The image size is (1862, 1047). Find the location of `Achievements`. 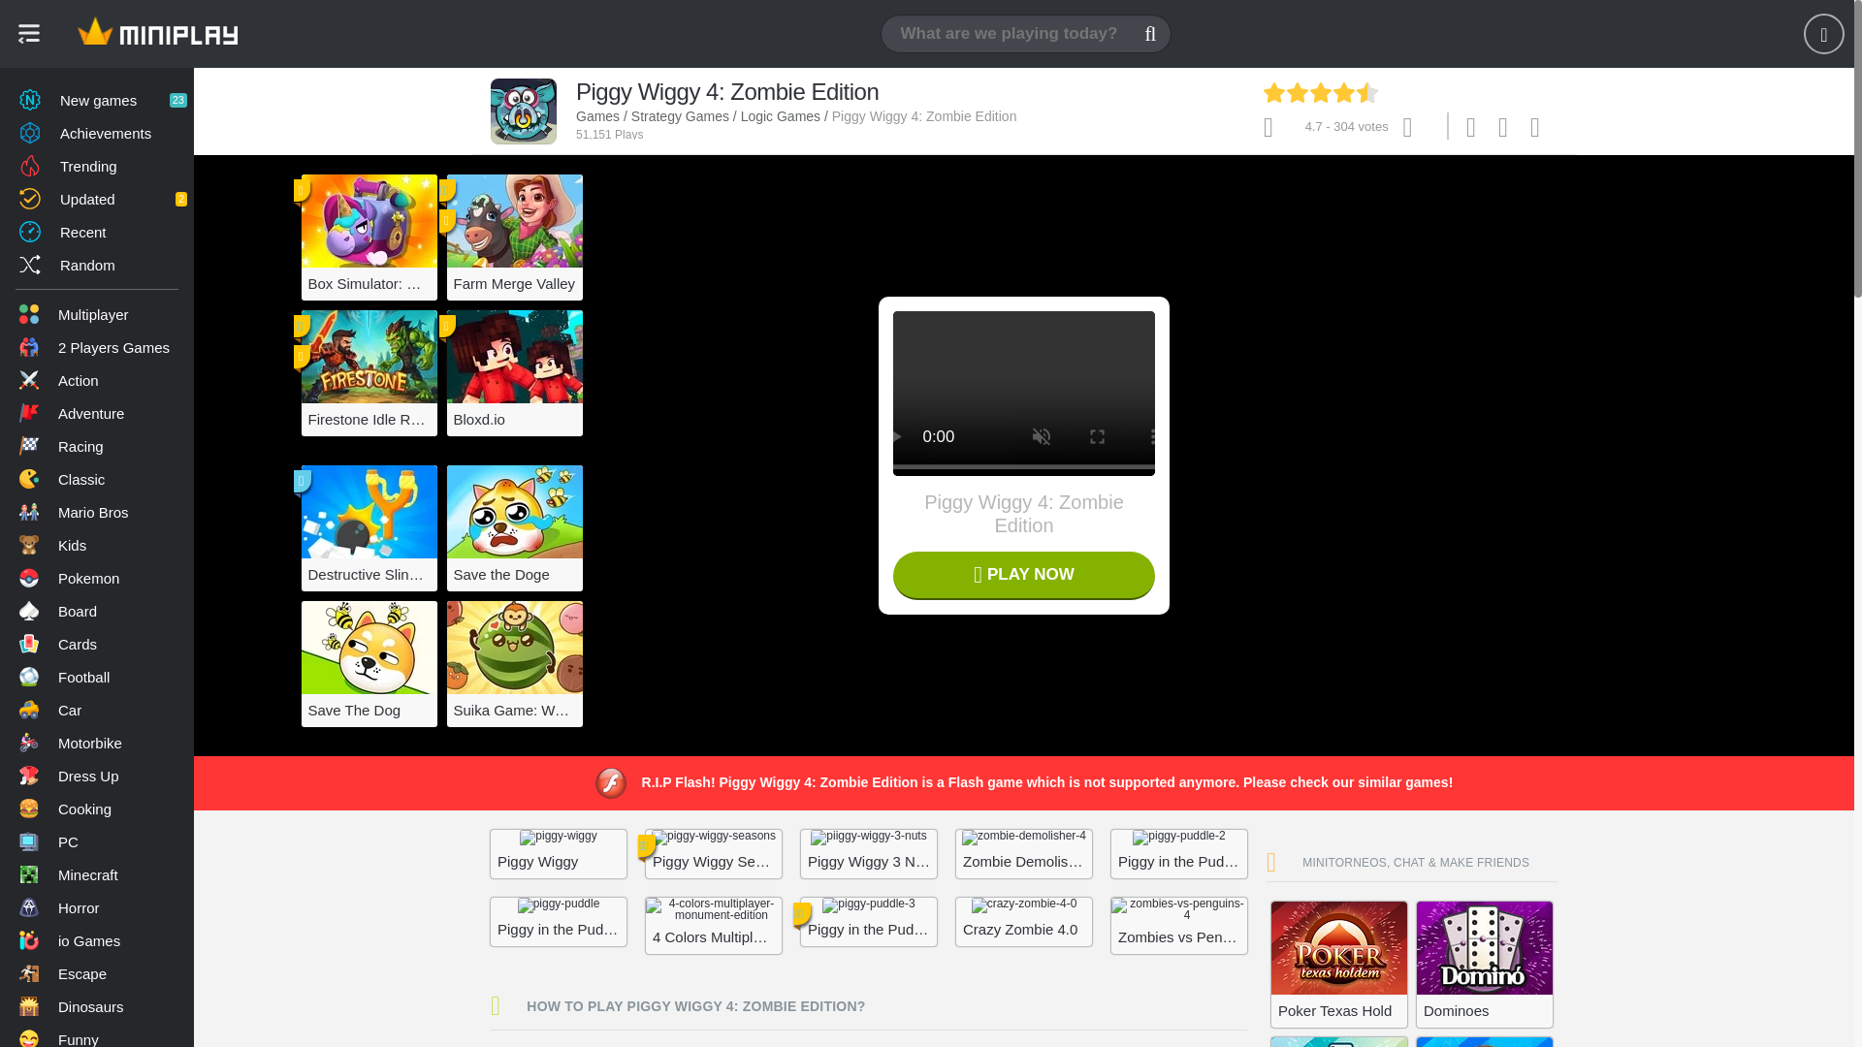

Achievements is located at coordinates (97, 132).